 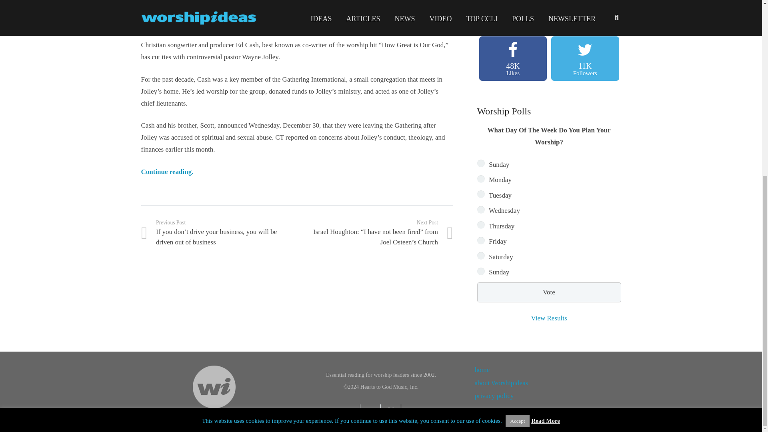 I want to click on Tweet this, so click(x=391, y=411).